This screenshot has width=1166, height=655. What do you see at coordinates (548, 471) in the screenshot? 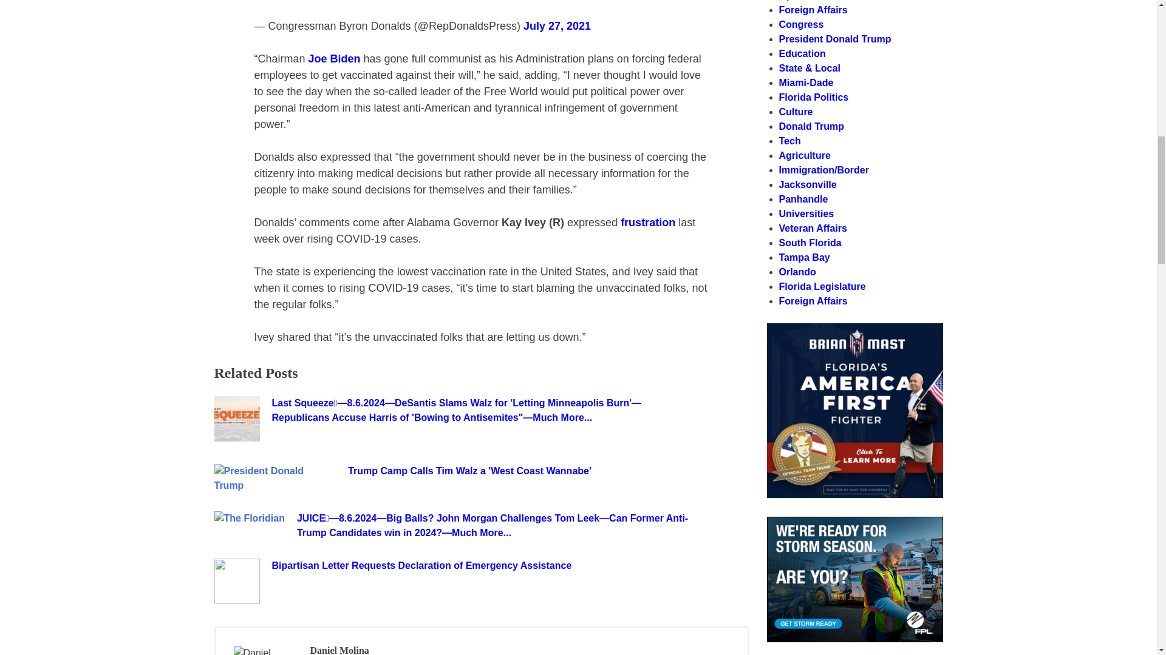
I see `Trump Camp Calls Tim Walz a 'West Coast Wannabe'` at bounding box center [548, 471].